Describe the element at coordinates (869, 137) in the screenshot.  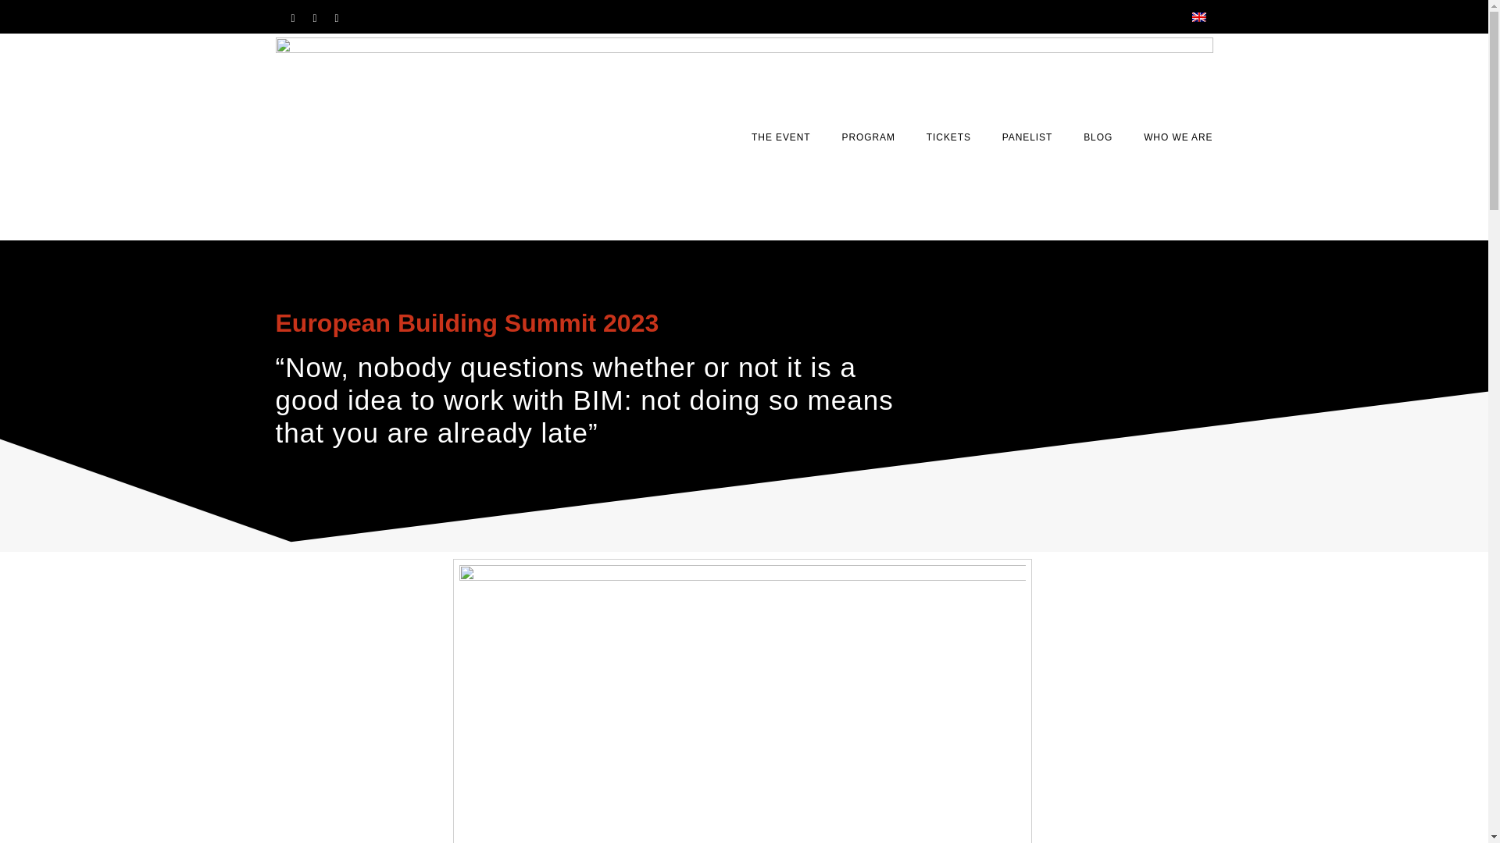
I see `PROGRAM` at that location.